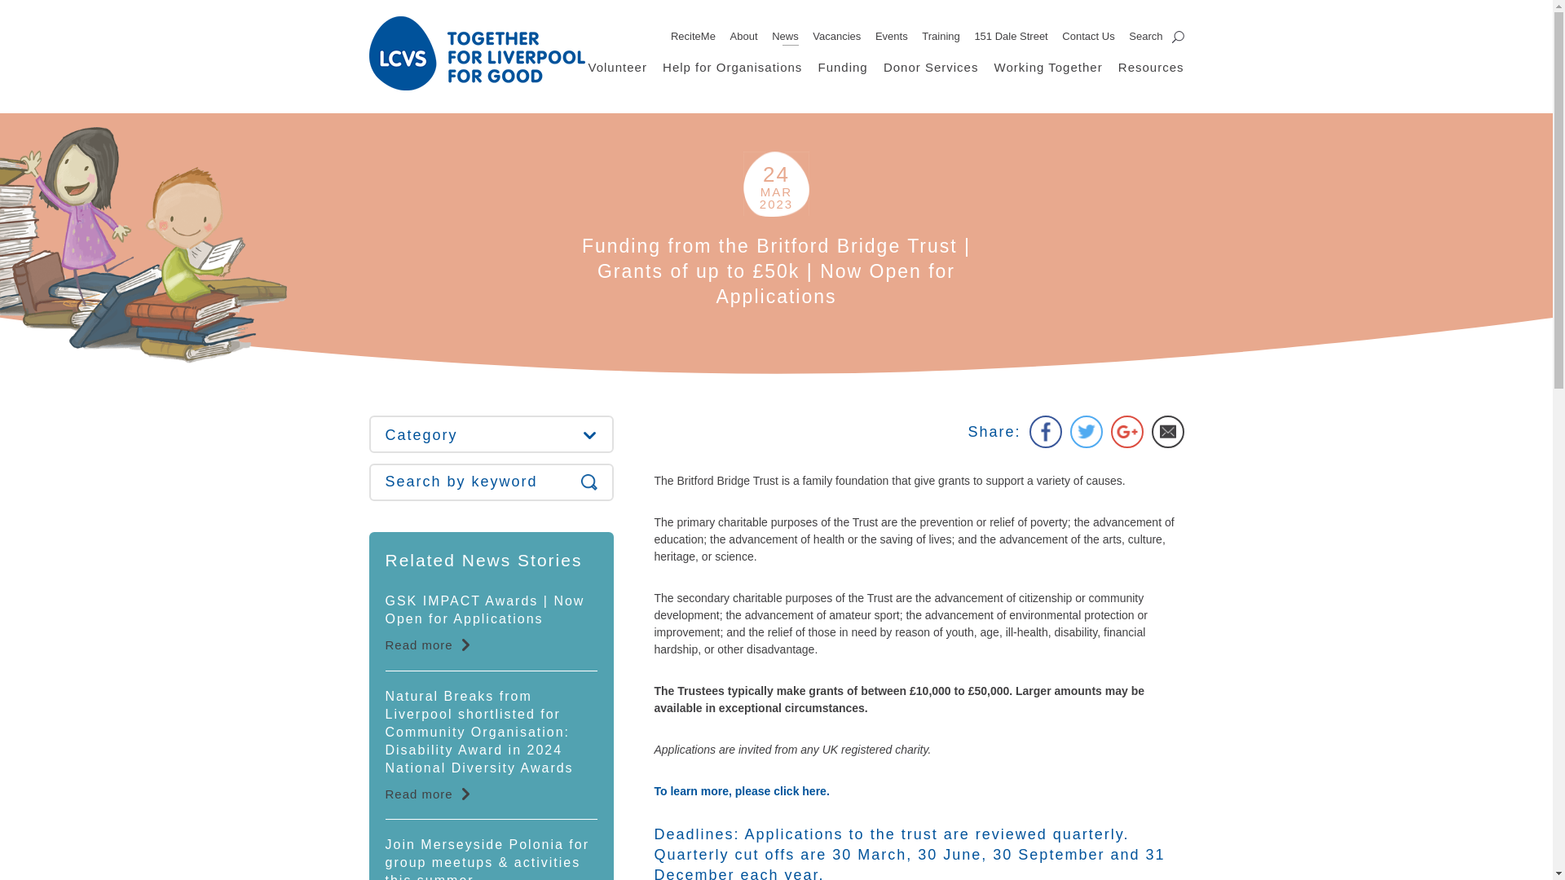 The width and height of the screenshot is (1565, 880). Describe the element at coordinates (1088, 36) in the screenshot. I see `Contact Us` at that location.